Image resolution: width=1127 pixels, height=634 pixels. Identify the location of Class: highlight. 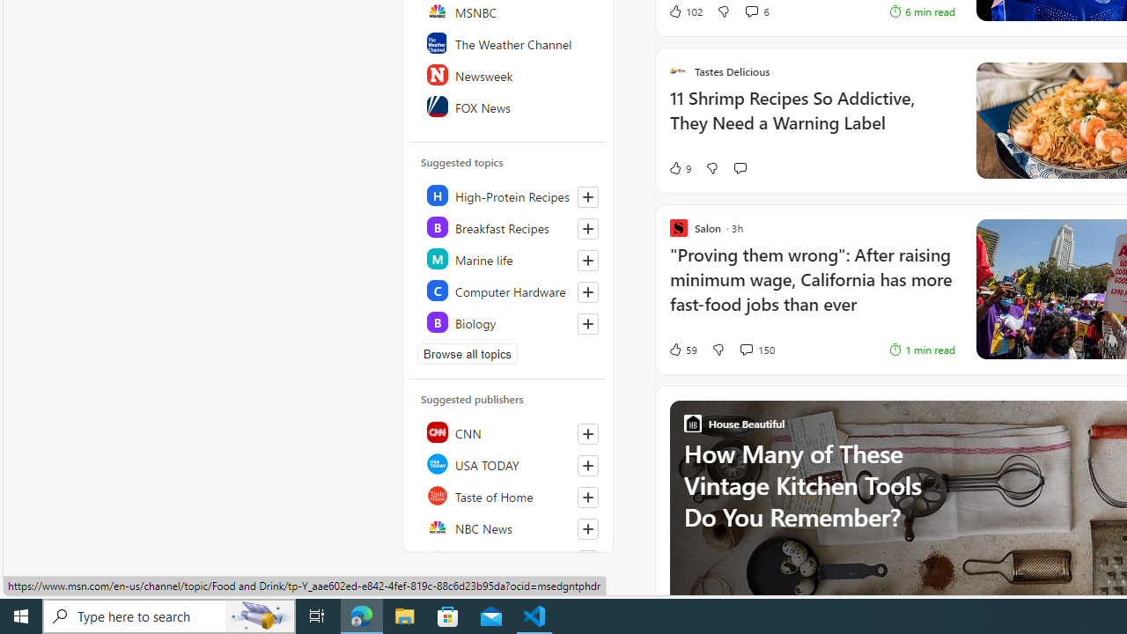
(509, 322).